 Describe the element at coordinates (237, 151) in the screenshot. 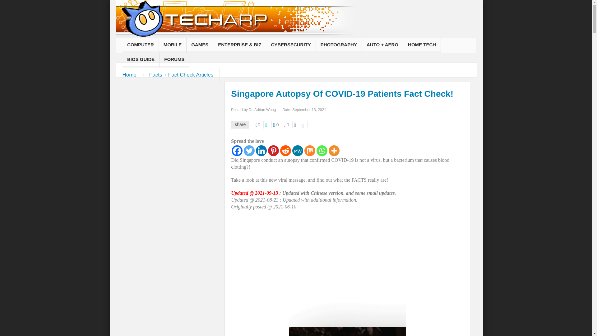

I see `Facebook` at that location.